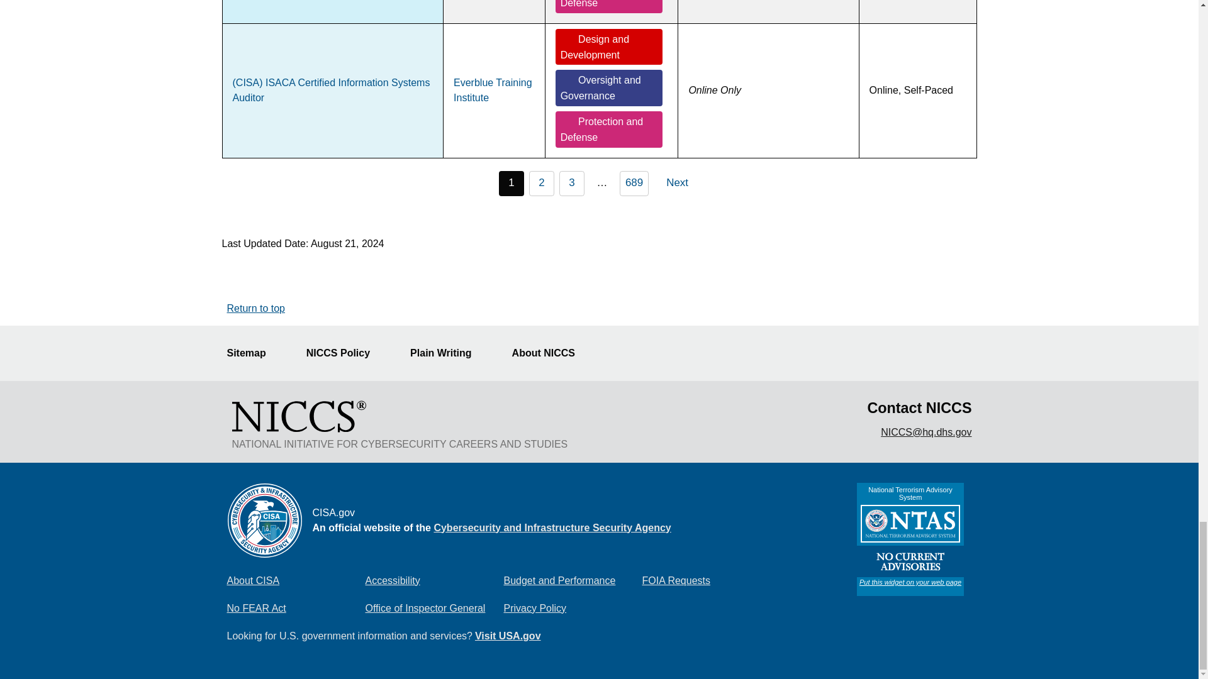  What do you see at coordinates (683, 184) in the screenshot?
I see `Go to next page` at bounding box center [683, 184].